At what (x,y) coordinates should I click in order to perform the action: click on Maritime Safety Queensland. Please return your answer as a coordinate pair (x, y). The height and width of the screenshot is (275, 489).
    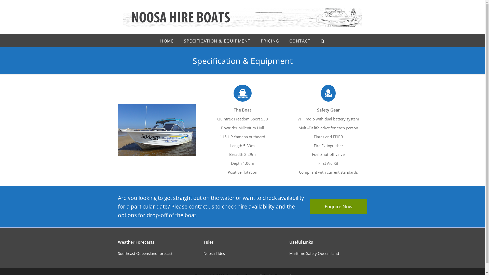
    Looking at the image, I should click on (314, 253).